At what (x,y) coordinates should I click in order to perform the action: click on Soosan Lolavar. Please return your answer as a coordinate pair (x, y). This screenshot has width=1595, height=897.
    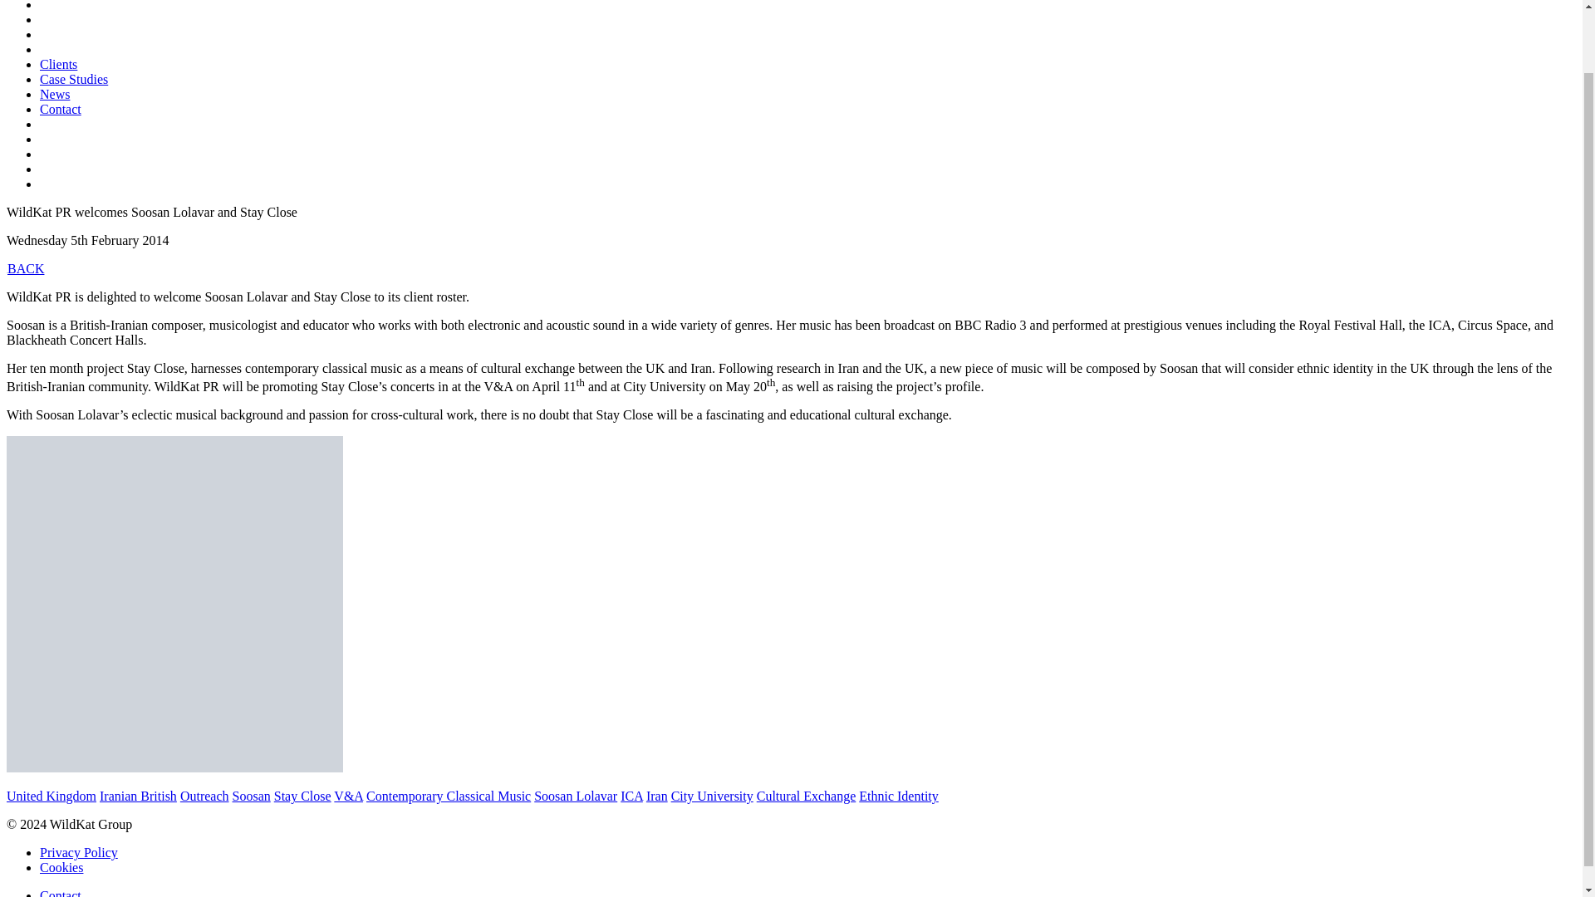
    Looking at the image, I should click on (576, 796).